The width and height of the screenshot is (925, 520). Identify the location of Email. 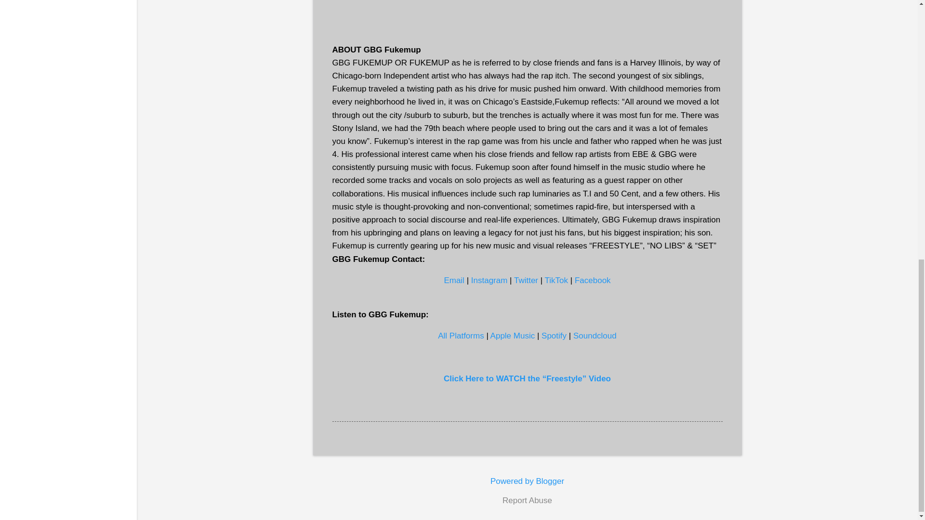
(454, 280).